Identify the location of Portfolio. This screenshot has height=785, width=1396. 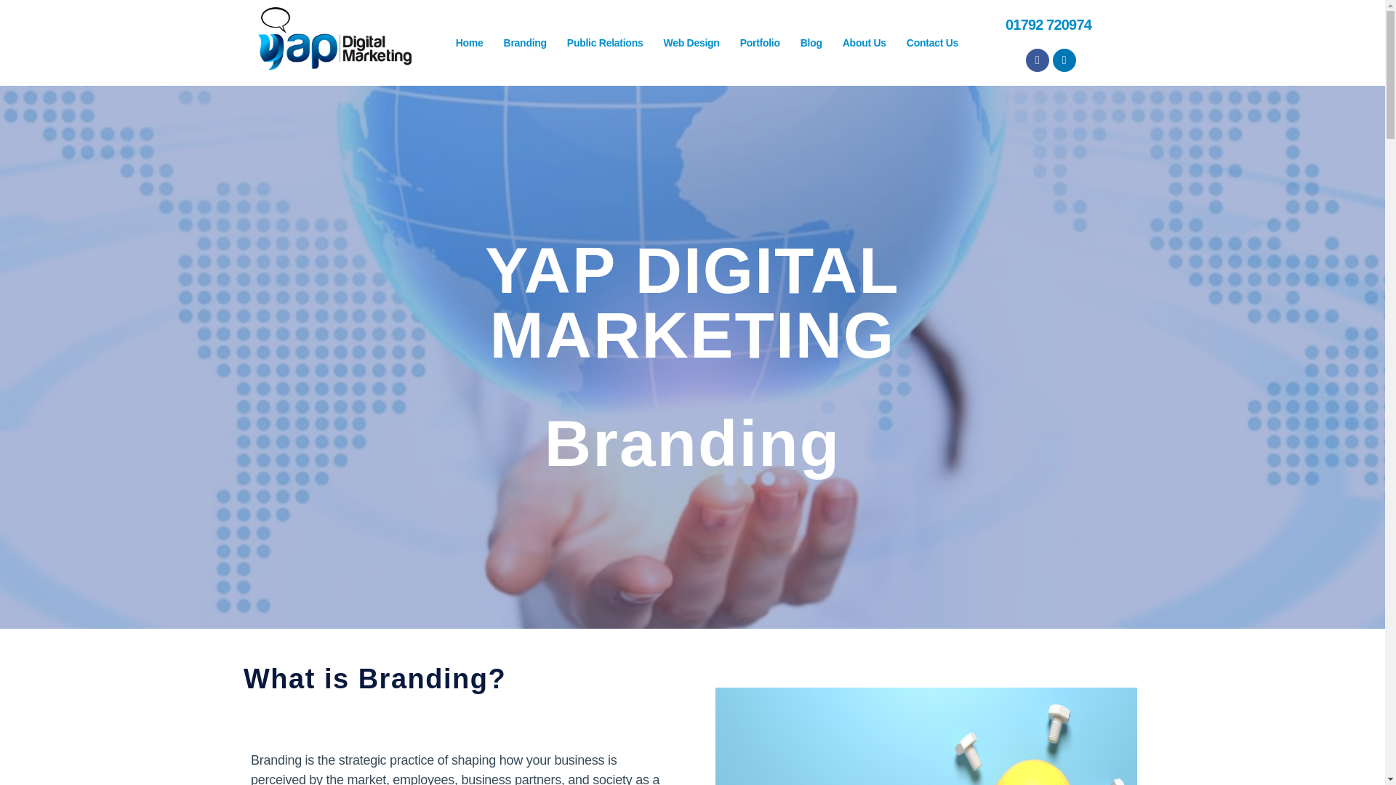
(760, 42).